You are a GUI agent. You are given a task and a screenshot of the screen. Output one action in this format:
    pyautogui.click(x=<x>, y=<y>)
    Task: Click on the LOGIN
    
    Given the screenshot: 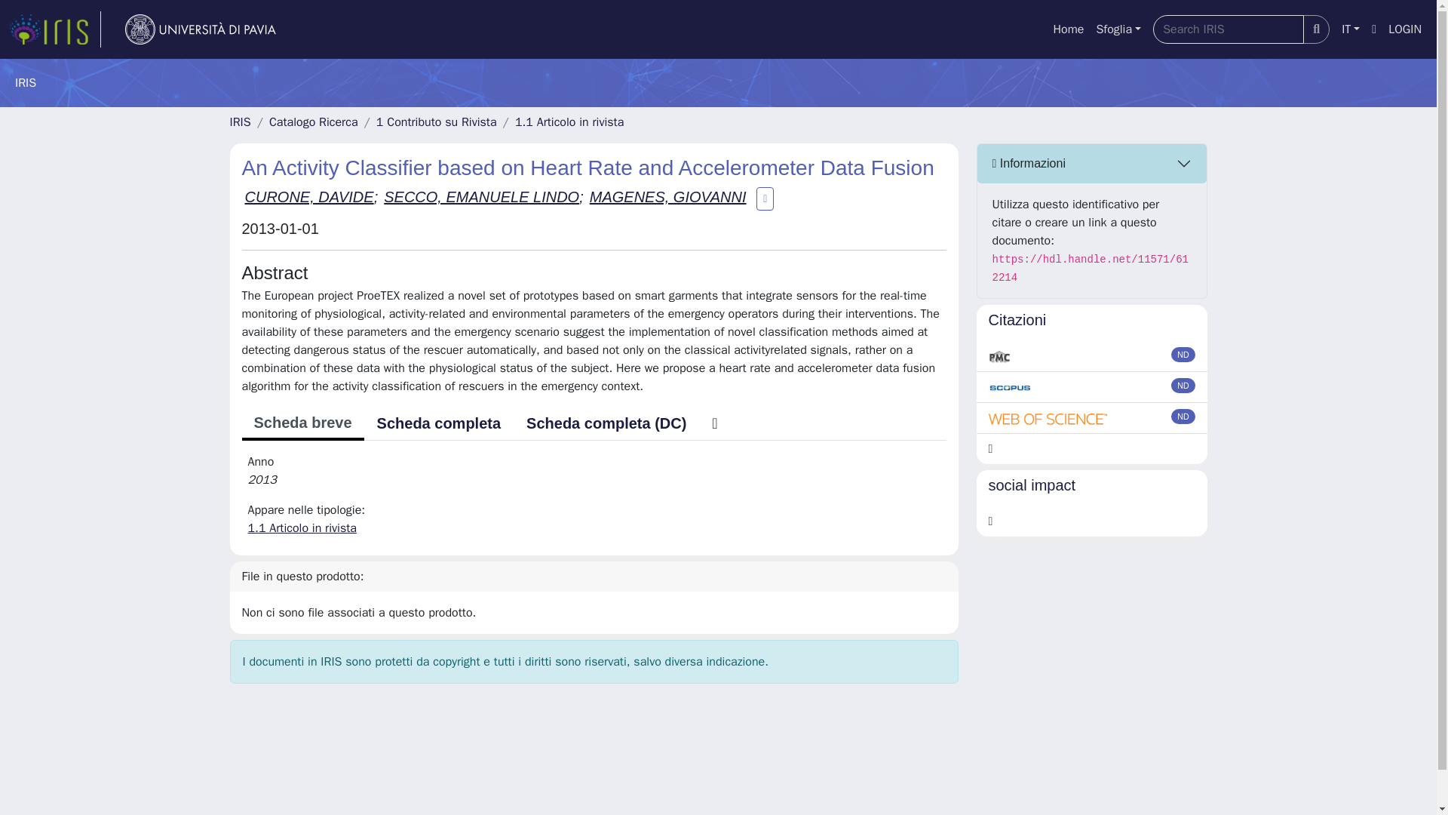 What is the action you would take?
    pyautogui.click(x=1405, y=29)
    